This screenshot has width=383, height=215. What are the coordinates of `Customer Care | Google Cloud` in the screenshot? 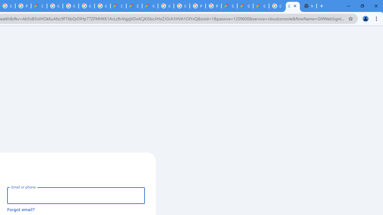 It's located at (118, 6).